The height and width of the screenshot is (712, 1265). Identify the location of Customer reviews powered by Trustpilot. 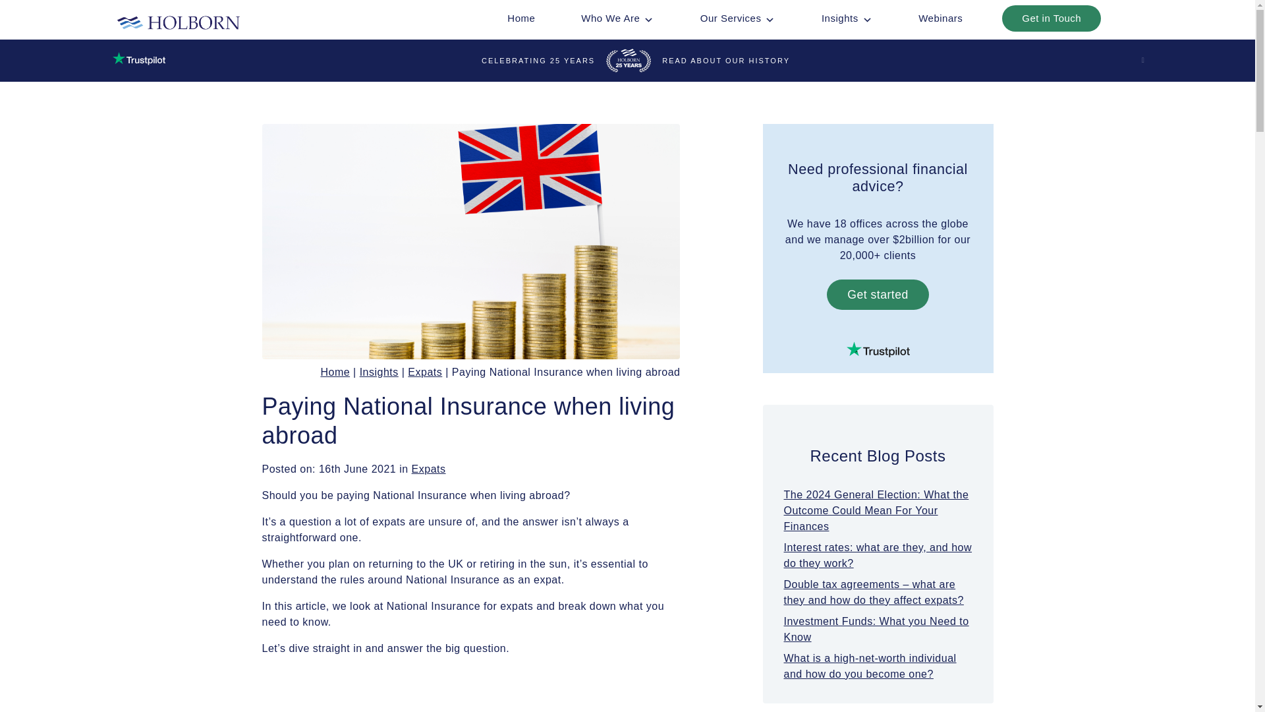
(878, 349).